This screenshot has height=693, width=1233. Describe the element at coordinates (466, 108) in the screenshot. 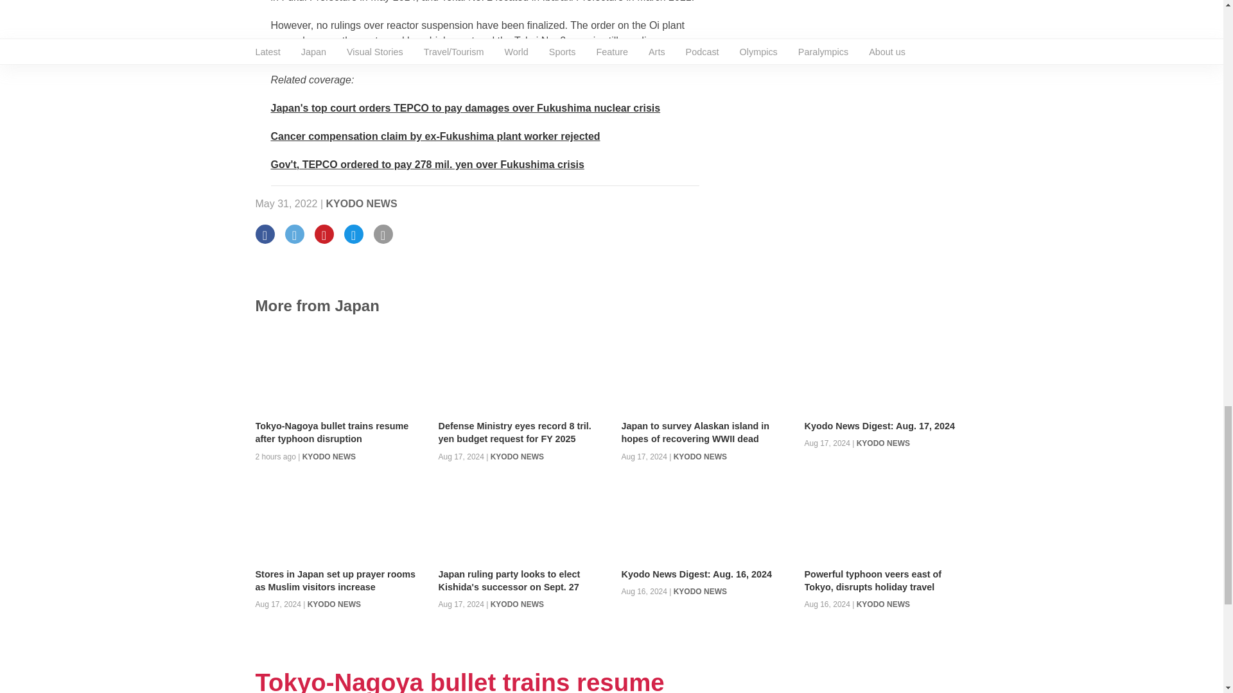

I see `Kyodo News Plus` at that location.